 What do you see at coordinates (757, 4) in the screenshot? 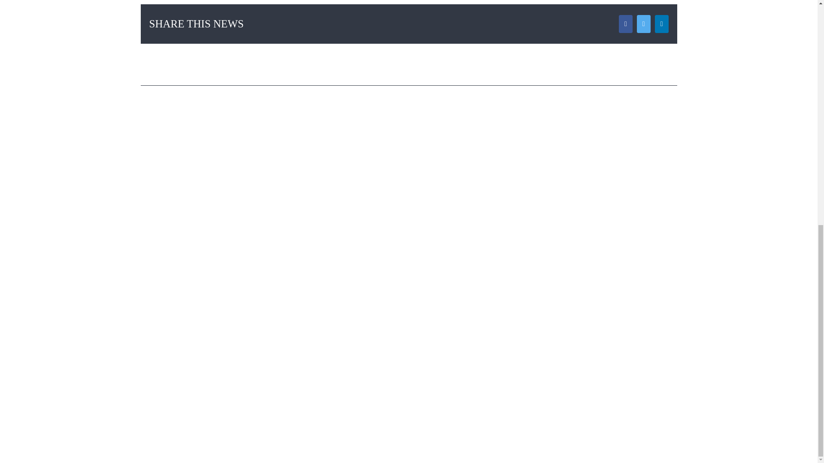
I see `facebook` at bounding box center [757, 4].